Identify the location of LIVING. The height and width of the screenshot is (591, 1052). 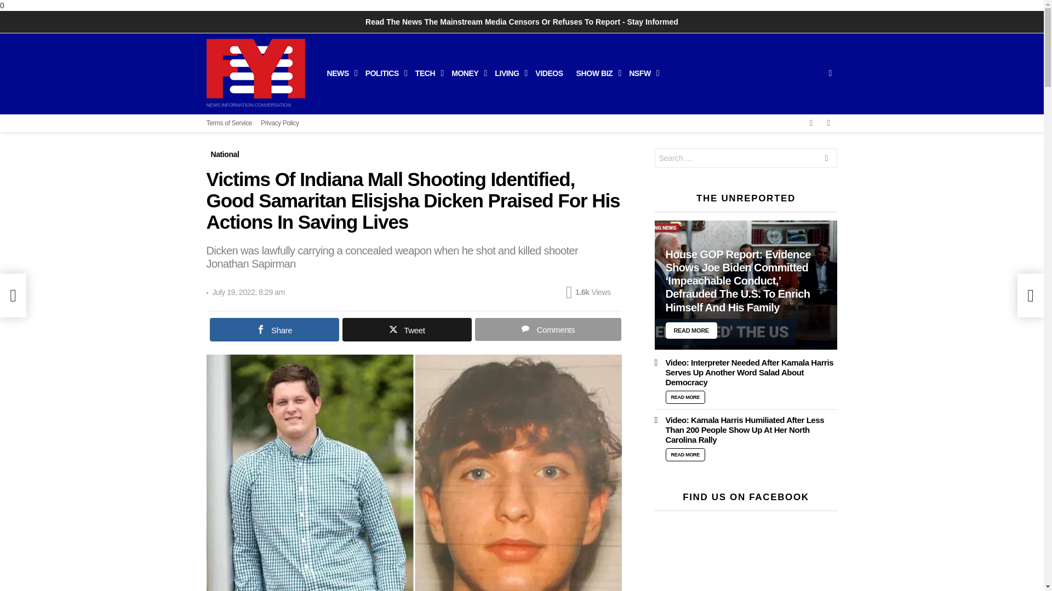
(508, 73).